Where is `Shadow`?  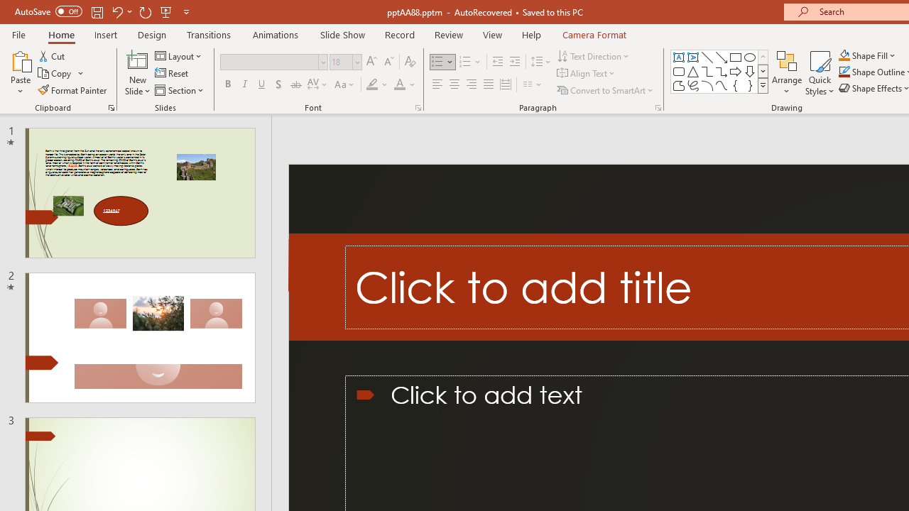
Shadow is located at coordinates (278, 85).